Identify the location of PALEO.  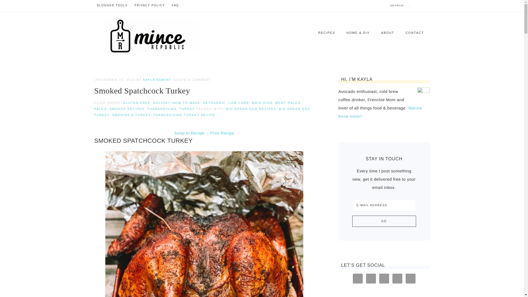
(100, 109).